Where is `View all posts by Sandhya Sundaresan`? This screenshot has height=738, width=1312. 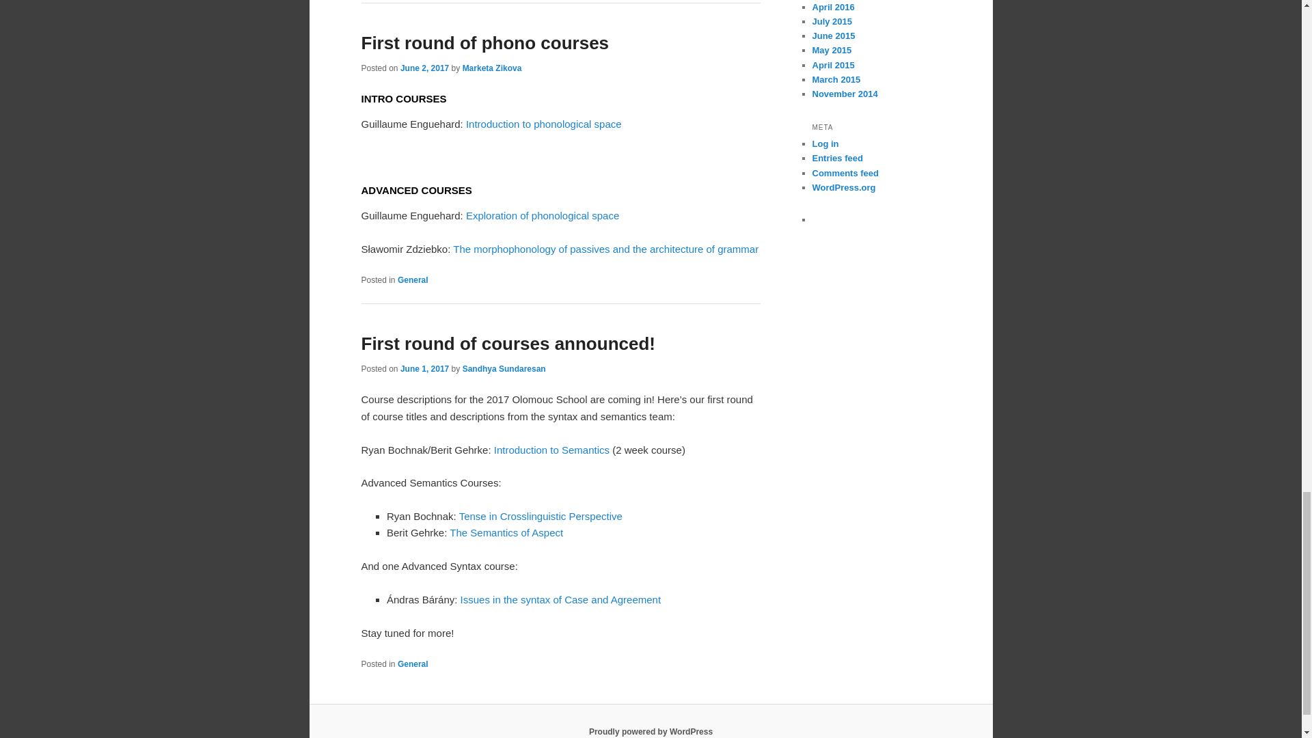 View all posts by Sandhya Sundaresan is located at coordinates (504, 369).